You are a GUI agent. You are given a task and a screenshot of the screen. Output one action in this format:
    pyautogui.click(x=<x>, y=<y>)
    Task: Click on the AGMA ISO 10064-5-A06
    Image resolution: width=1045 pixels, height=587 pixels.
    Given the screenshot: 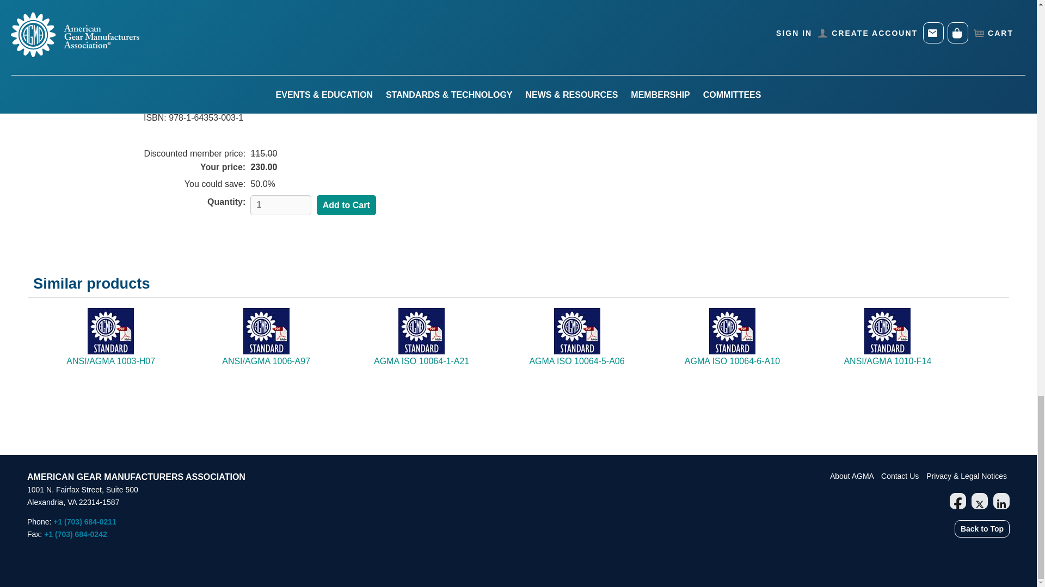 What is the action you would take?
    pyautogui.click(x=576, y=361)
    